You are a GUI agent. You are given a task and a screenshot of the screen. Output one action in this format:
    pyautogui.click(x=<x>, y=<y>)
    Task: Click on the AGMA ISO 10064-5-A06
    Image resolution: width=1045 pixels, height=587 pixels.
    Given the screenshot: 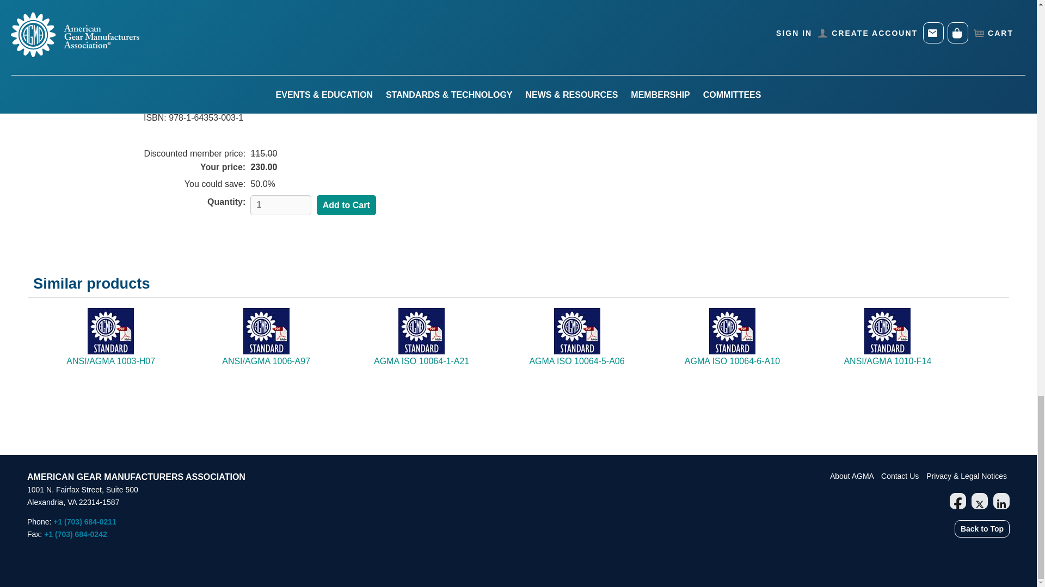 What is the action you would take?
    pyautogui.click(x=576, y=361)
    